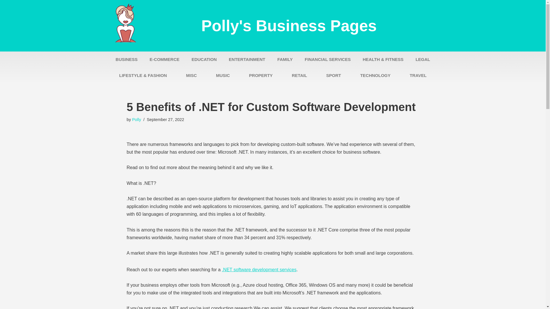 This screenshot has width=550, height=309. What do you see at coordinates (223, 76) in the screenshot?
I see `MUSIC` at bounding box center [223, 76].